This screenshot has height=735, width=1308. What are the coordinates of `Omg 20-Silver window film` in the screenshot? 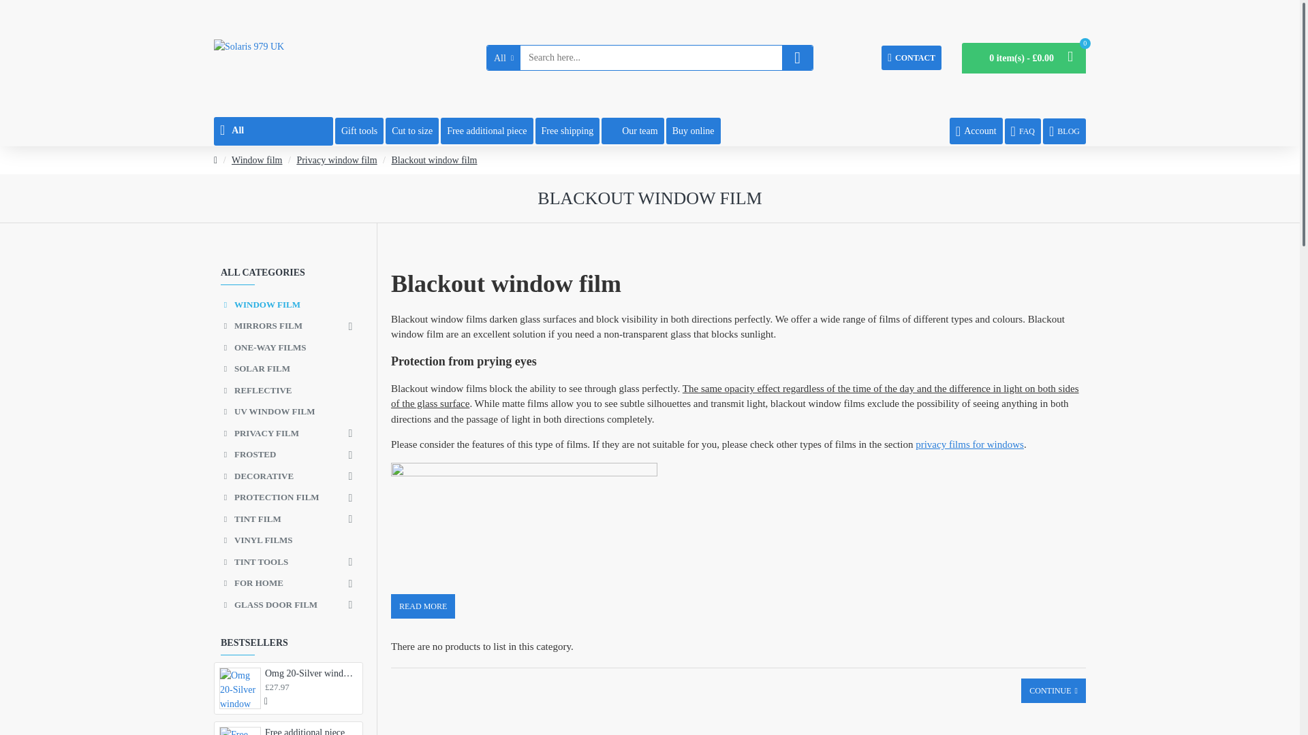 It's located at (240, 688).